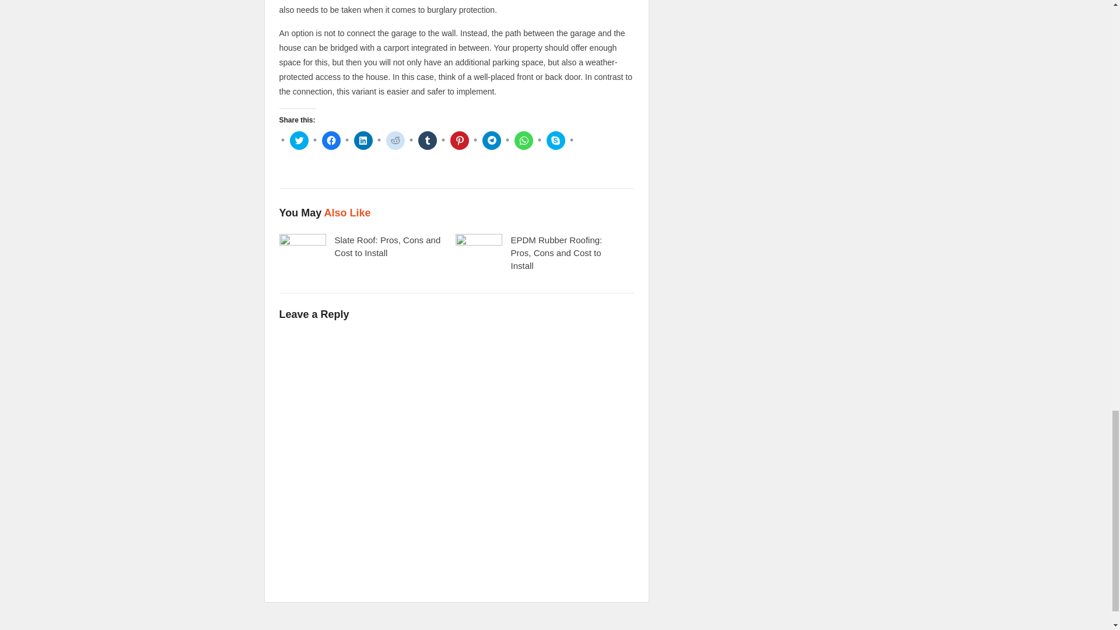  Describe the element at coordinates (363, 140) in the screenshot. I see `Click to share on LinkedIn` at that location.